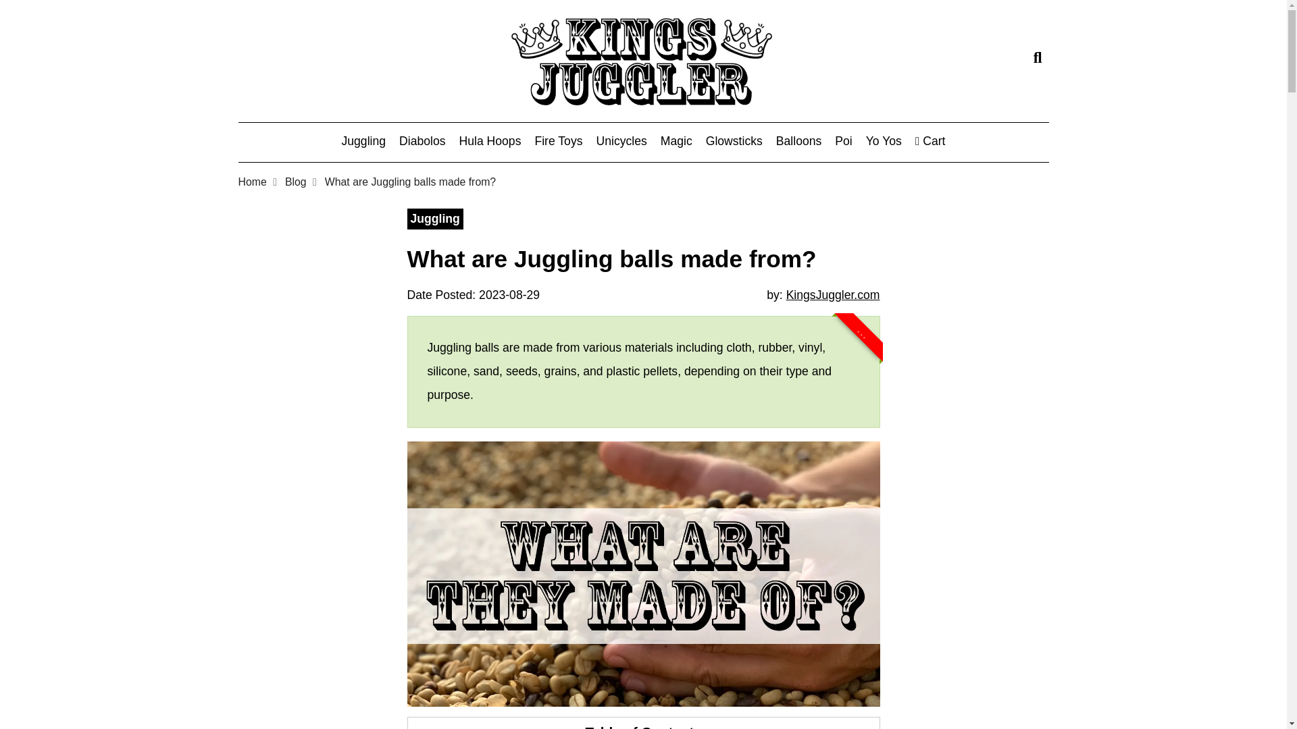 Image resolution: width=1297 pixels, height=729 pixels. I want to click on Balloons, so click(798, 142).